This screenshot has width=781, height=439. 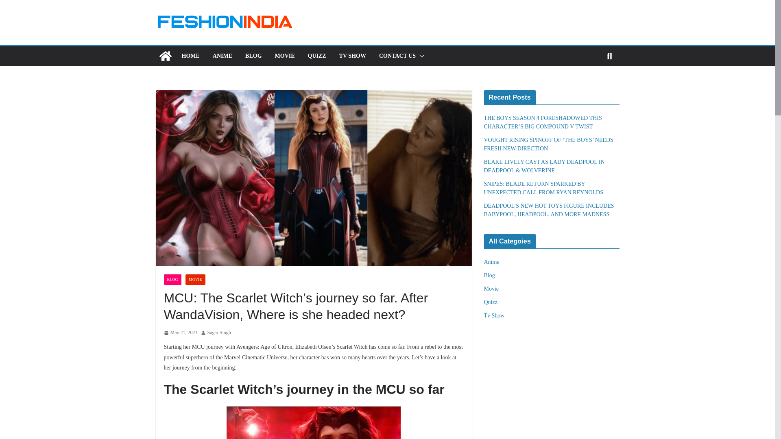 I want to click on May 21, 2021, so click(x=180, y=333).